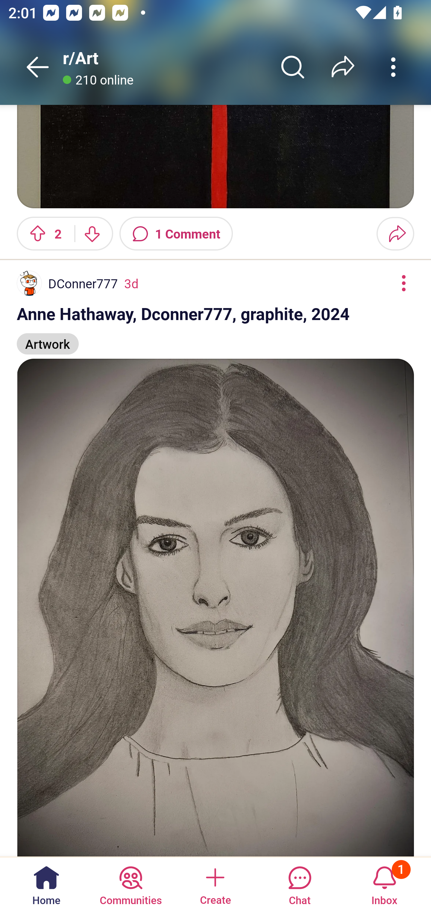  What do you see at coordinates (393, 67) in the screenshot?
I see `More community actions` at bounding box center [393, 67].